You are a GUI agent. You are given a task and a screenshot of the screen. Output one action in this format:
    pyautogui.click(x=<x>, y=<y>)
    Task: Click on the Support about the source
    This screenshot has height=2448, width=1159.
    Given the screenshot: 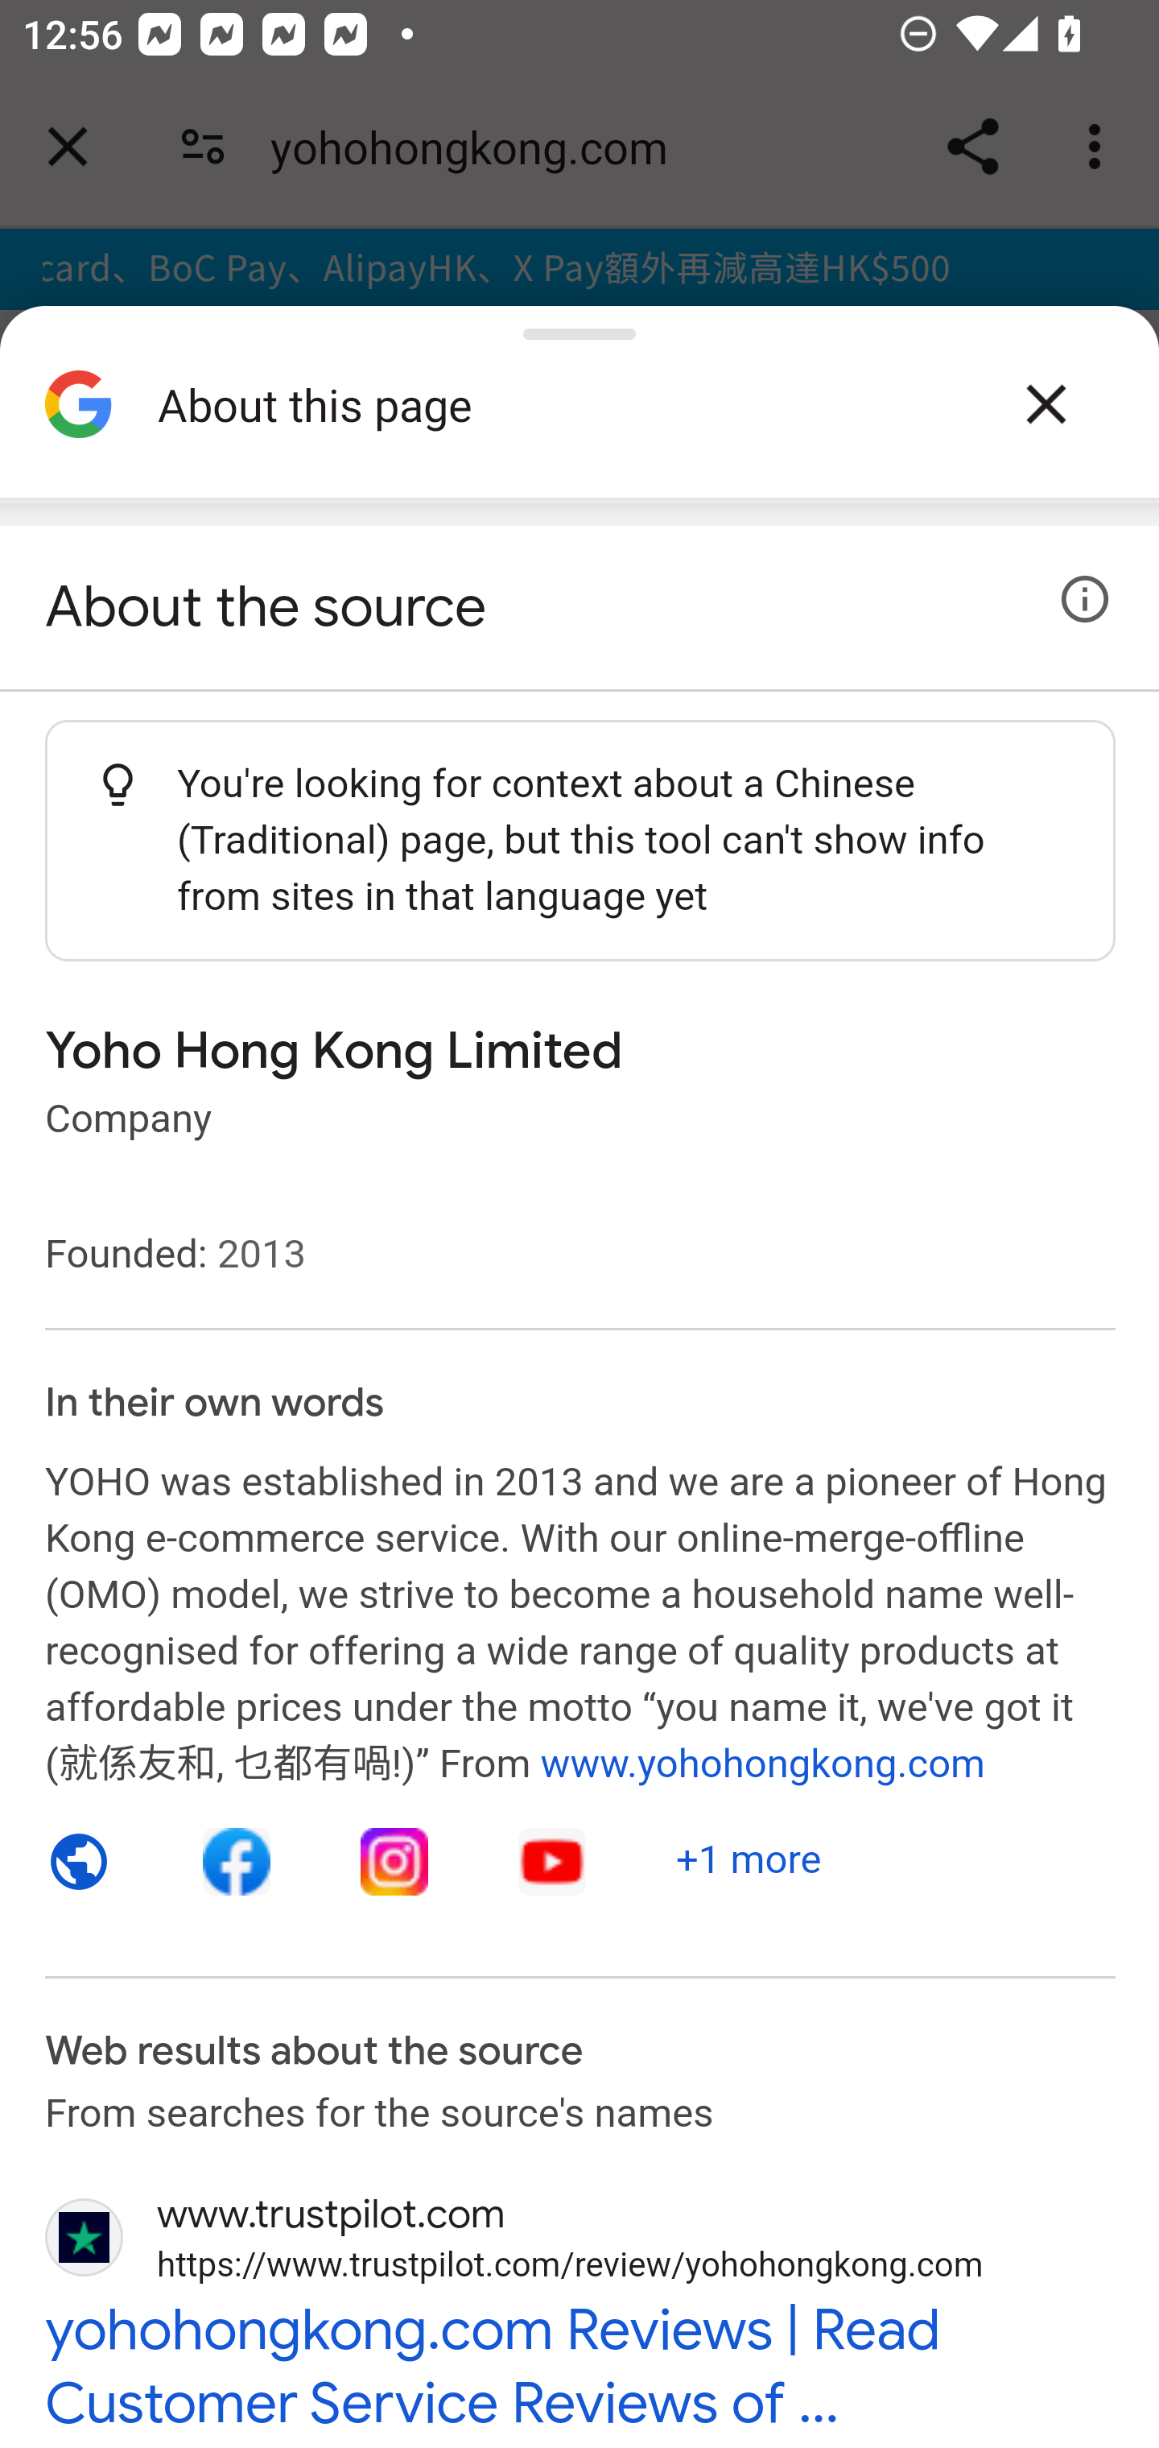 What is the action you would take?
    pyautogui.click(x=1085, y=599)
    